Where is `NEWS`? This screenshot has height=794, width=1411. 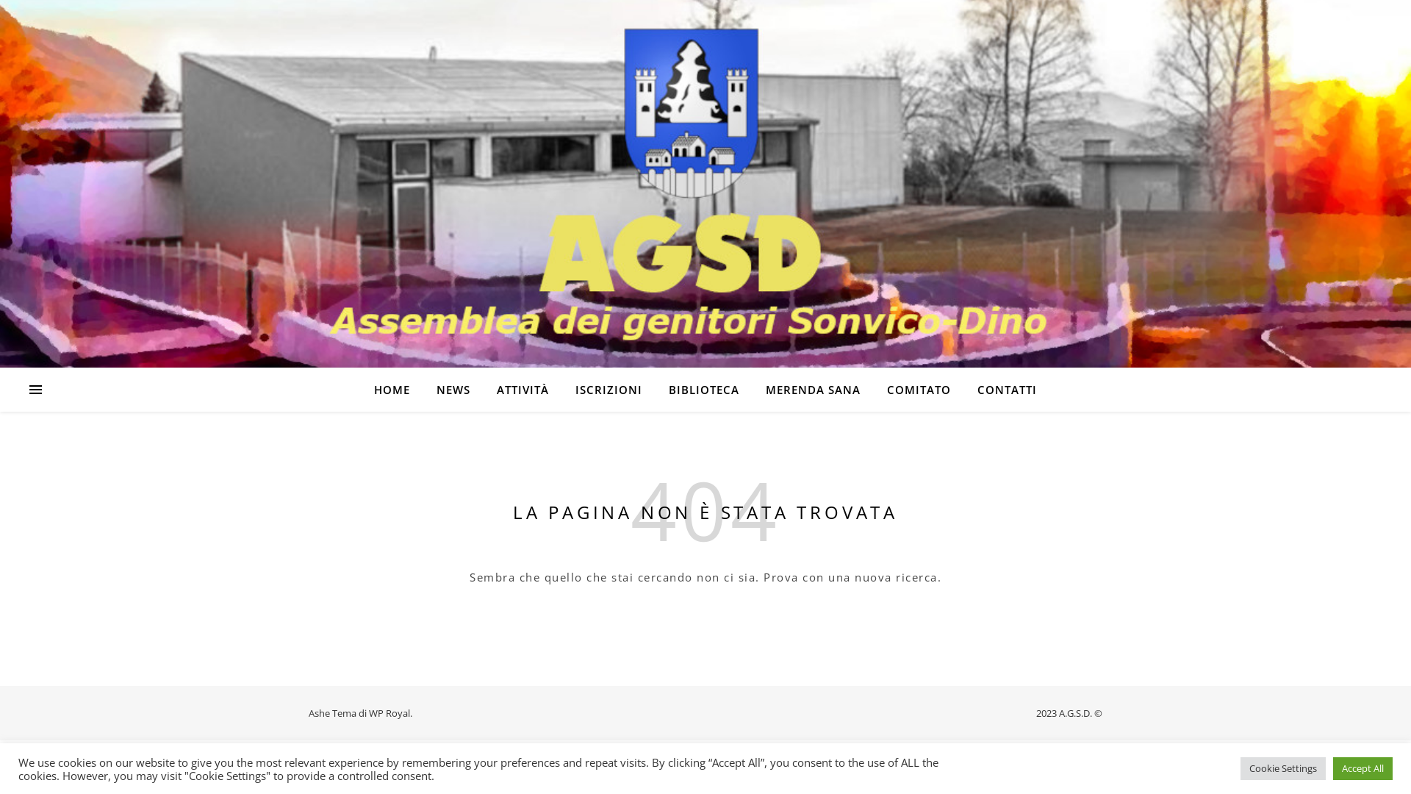 NEWS is located at coordinates (453, 390).